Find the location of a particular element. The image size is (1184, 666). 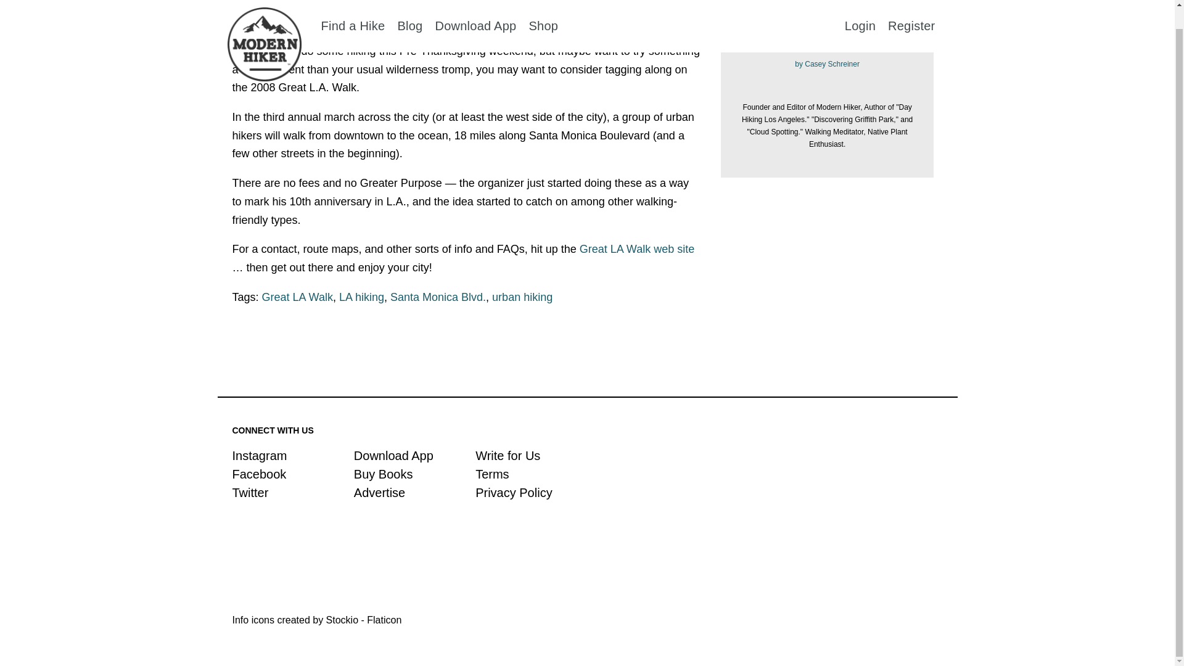

Download App is located at coordinates (393, 455).